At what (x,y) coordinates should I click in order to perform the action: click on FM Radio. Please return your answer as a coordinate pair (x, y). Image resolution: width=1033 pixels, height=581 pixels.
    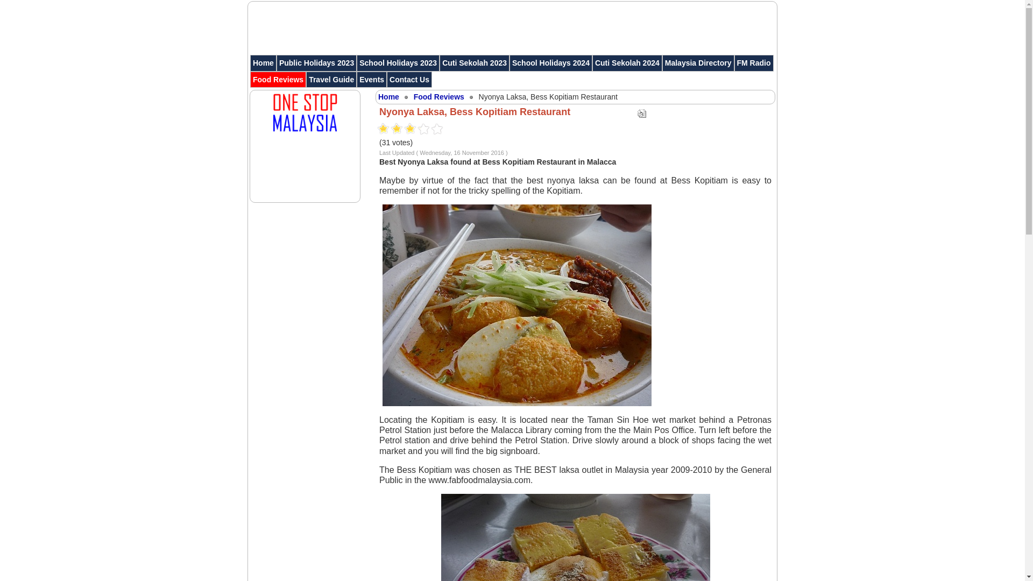
    Looking at the image, I should click on (753, 62).